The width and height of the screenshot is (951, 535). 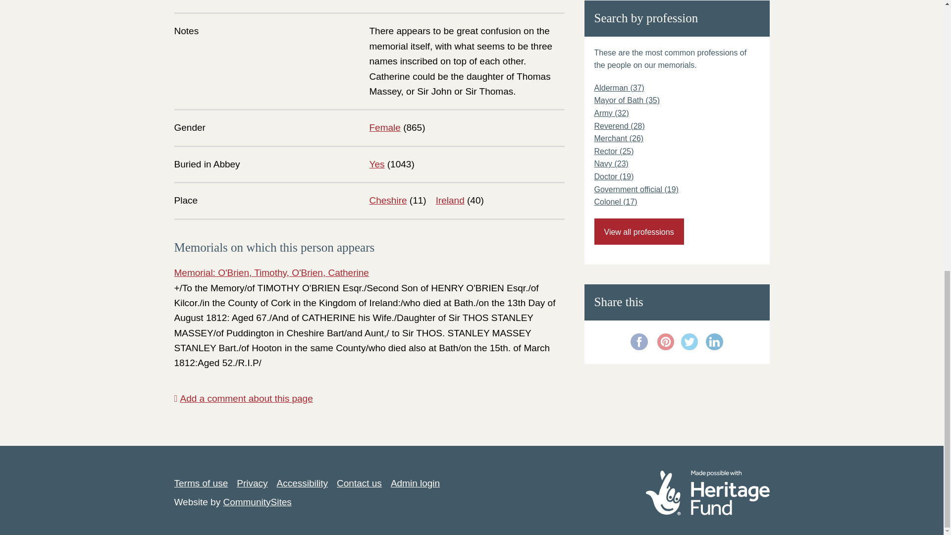 I want to click on Female, so click(x=385, y=127).